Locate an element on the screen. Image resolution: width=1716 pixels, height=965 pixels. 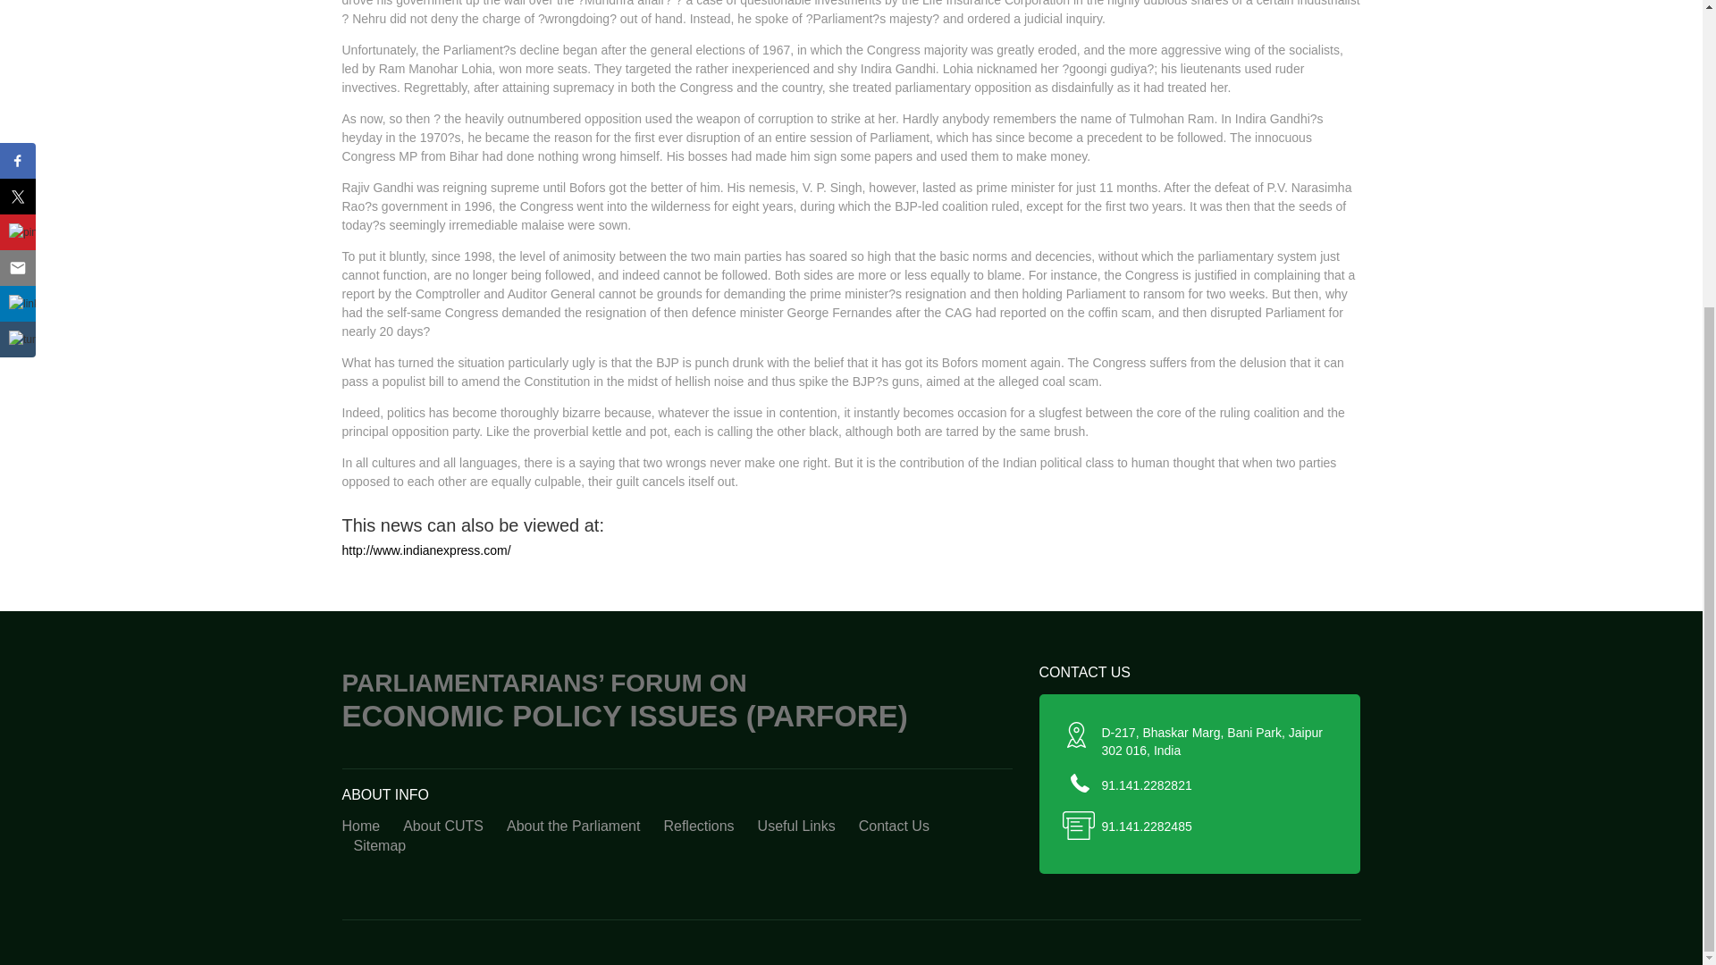
About CUTS is located at coordinates (443, 827).